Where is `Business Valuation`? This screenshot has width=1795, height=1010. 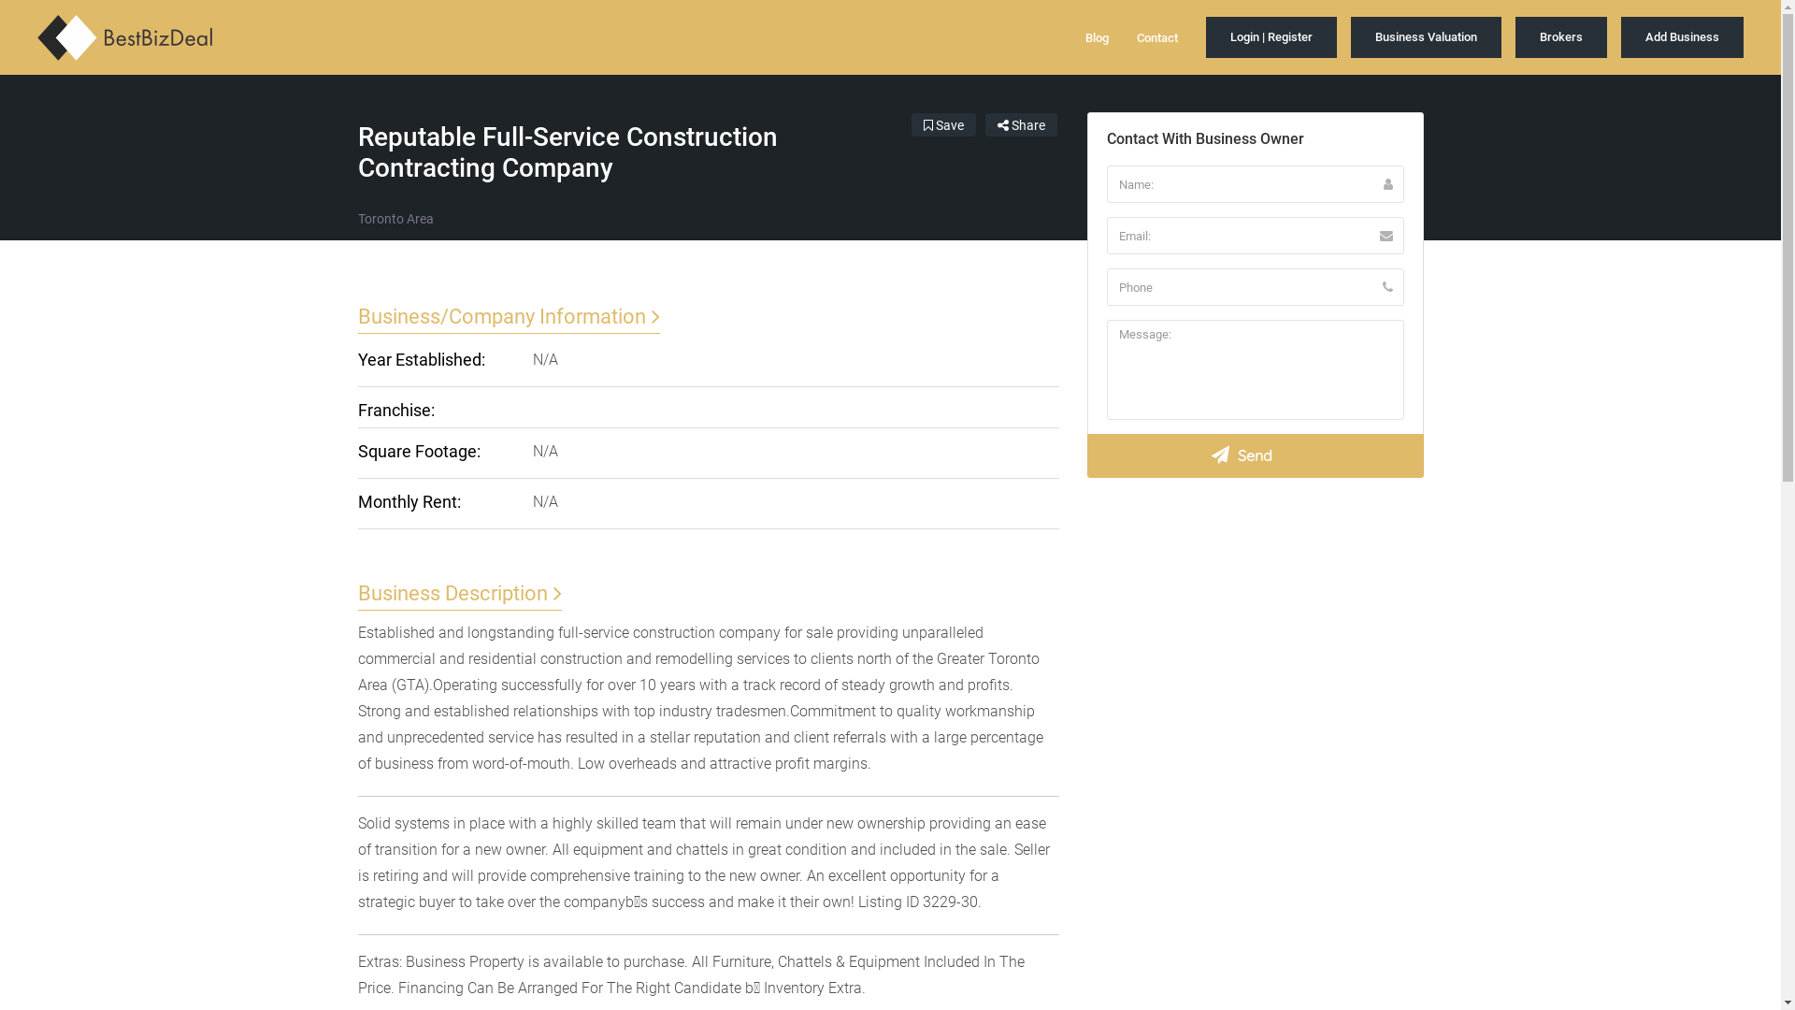 Business Valuation is located at coordinates (1427, 37).